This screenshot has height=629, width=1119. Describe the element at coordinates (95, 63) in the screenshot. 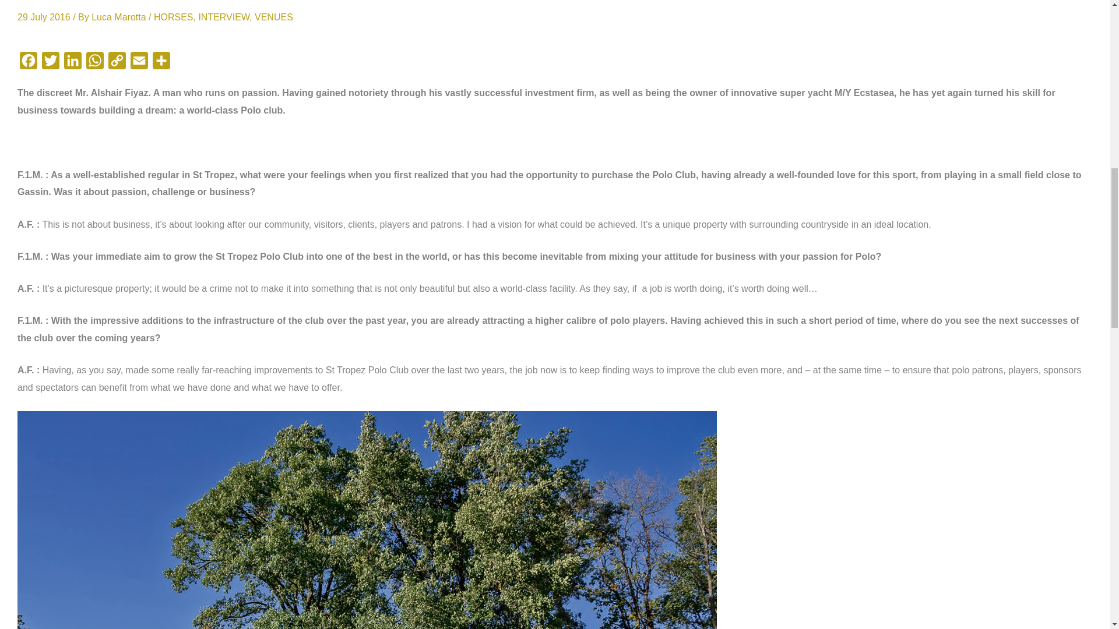

I see `WhatsApp` at that location.